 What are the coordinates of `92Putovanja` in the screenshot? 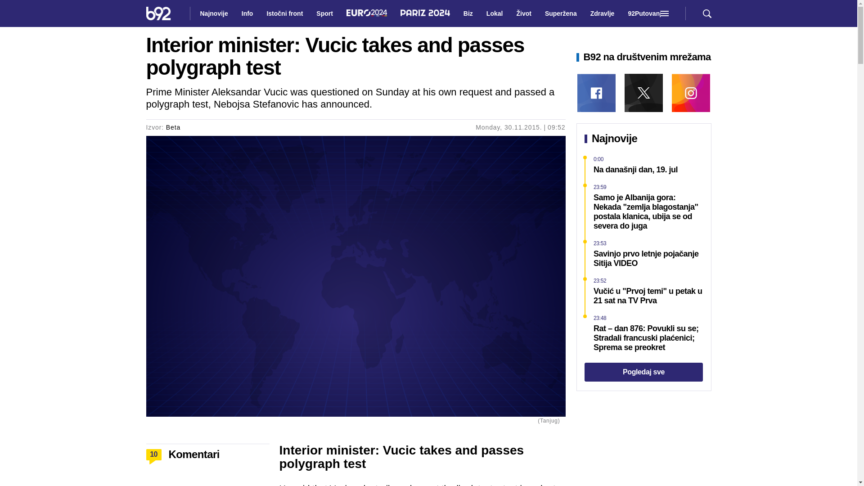 It's located at (646, 13).